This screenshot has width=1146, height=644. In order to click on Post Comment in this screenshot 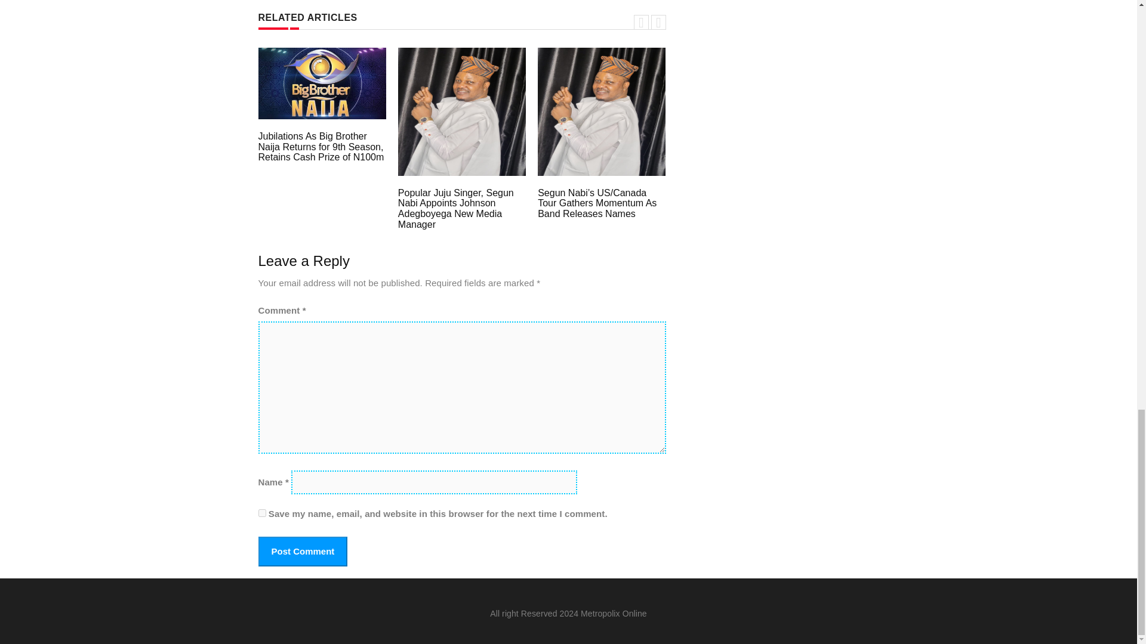, I will do `click(302, 551)`.